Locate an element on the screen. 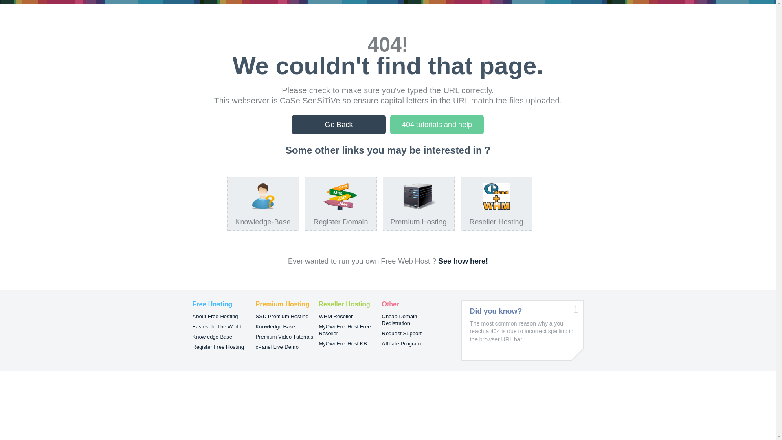 This screenshot has width=782, height=440. About Free Hosting is located at coordinates (215, 316).